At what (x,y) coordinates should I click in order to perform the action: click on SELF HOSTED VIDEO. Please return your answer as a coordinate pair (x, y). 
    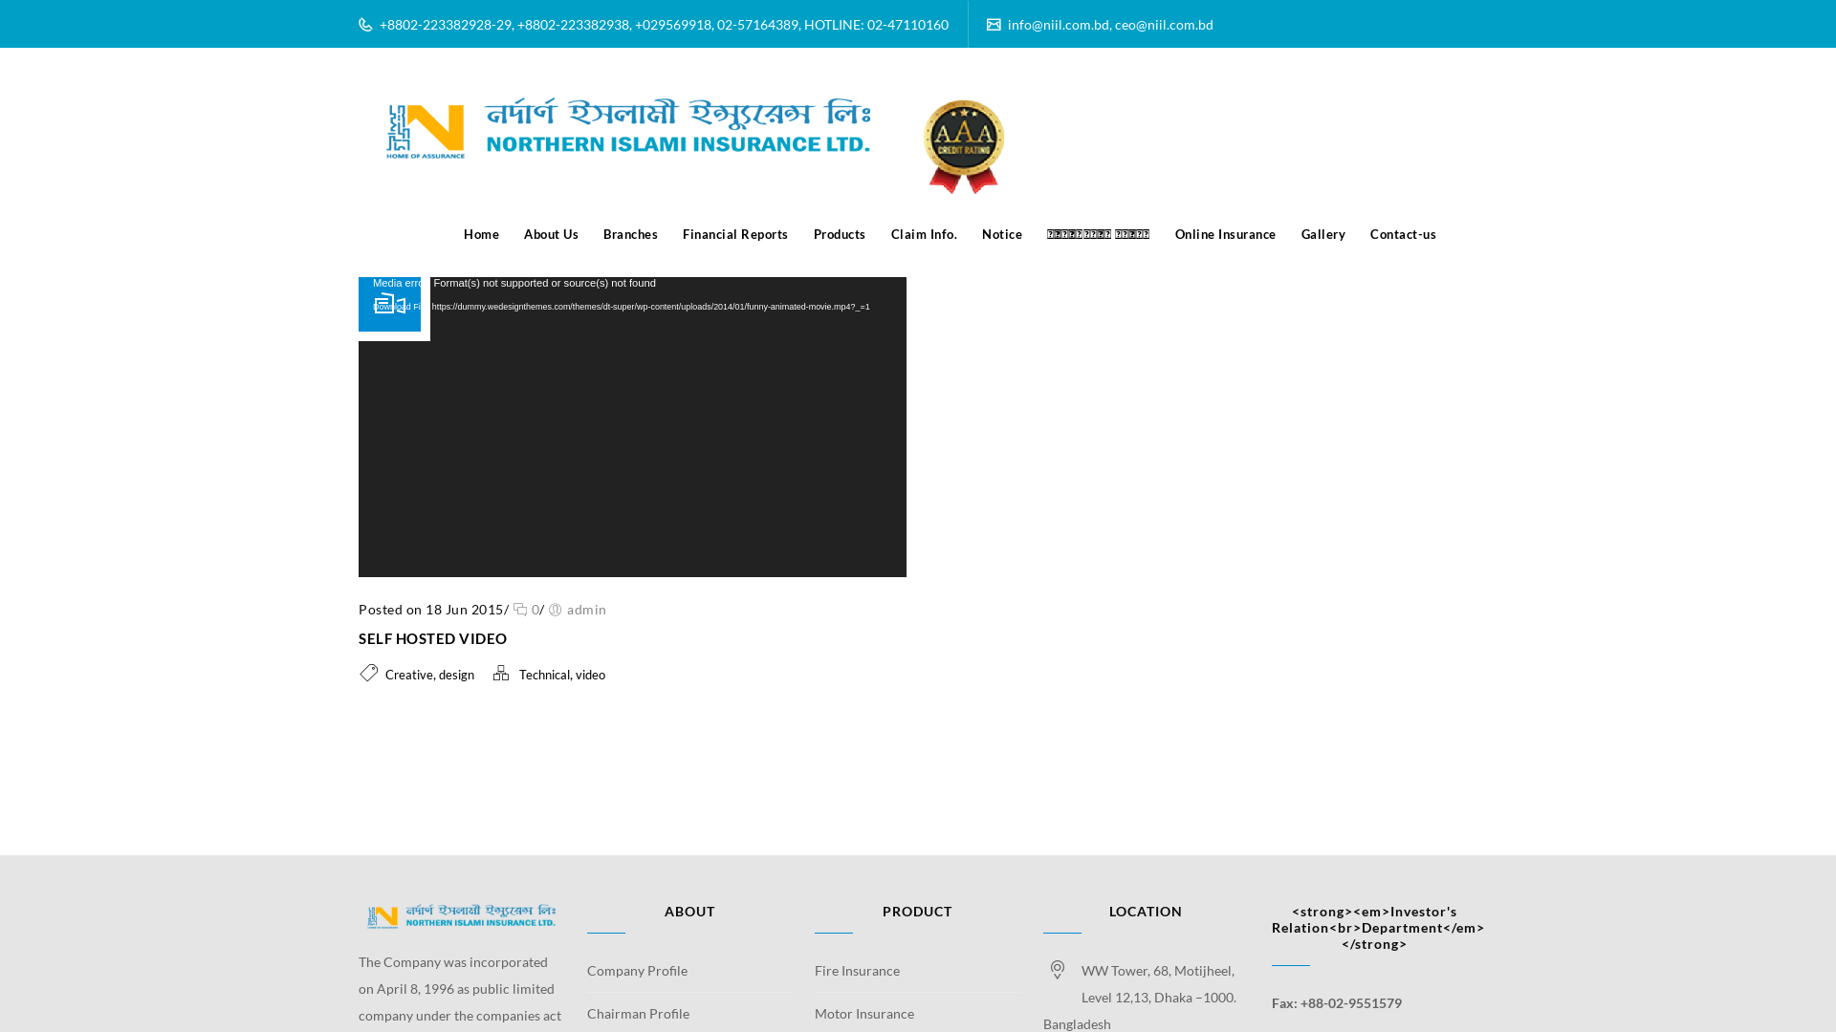
    Looking at the image, I should click on (433, 638).